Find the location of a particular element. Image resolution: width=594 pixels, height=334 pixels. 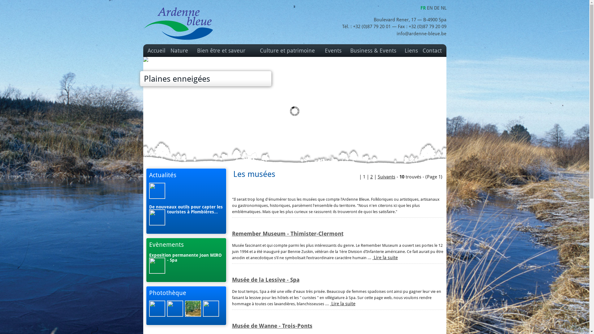

Remember Museum - Thimister-Clermont is located at coordinates (288, 234).